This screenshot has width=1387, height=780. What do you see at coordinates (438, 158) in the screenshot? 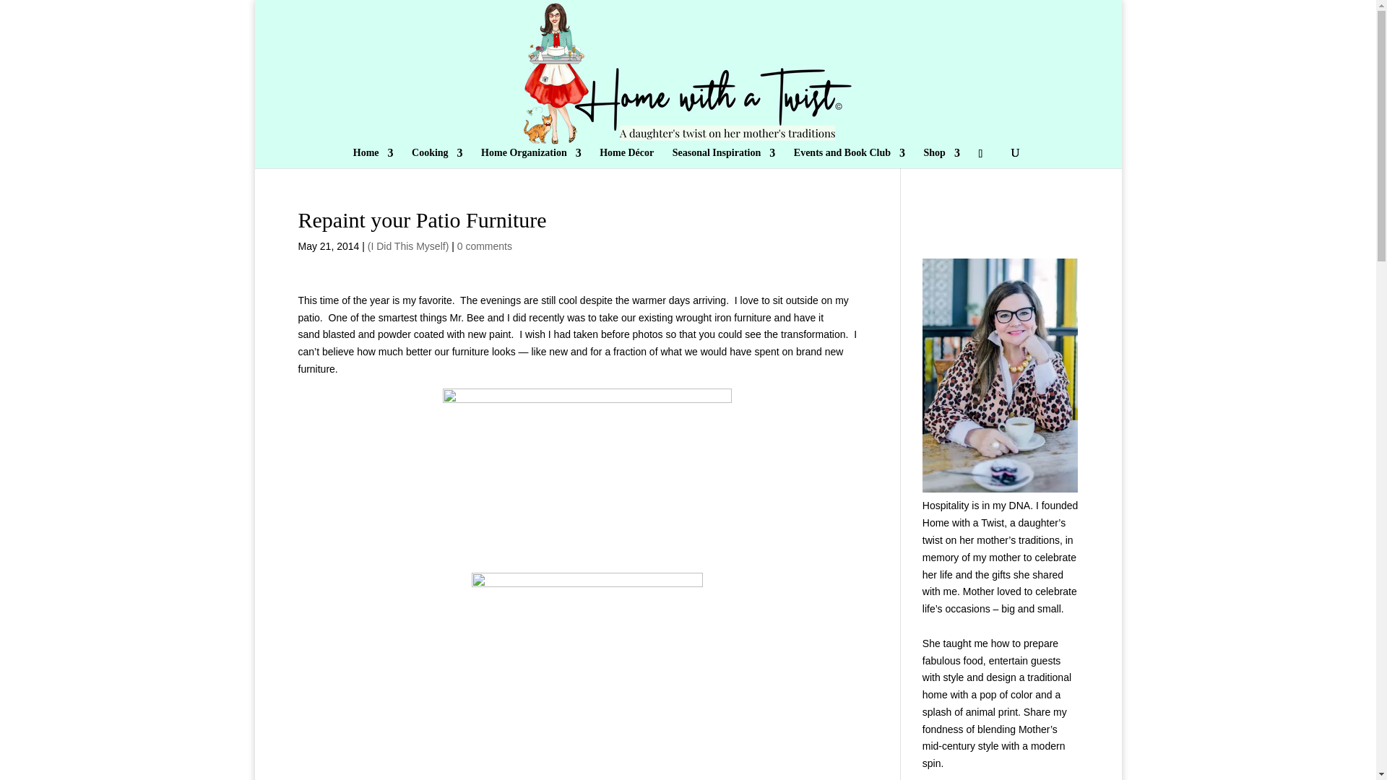
I see `Cooking` at bounding box center [438, 158].